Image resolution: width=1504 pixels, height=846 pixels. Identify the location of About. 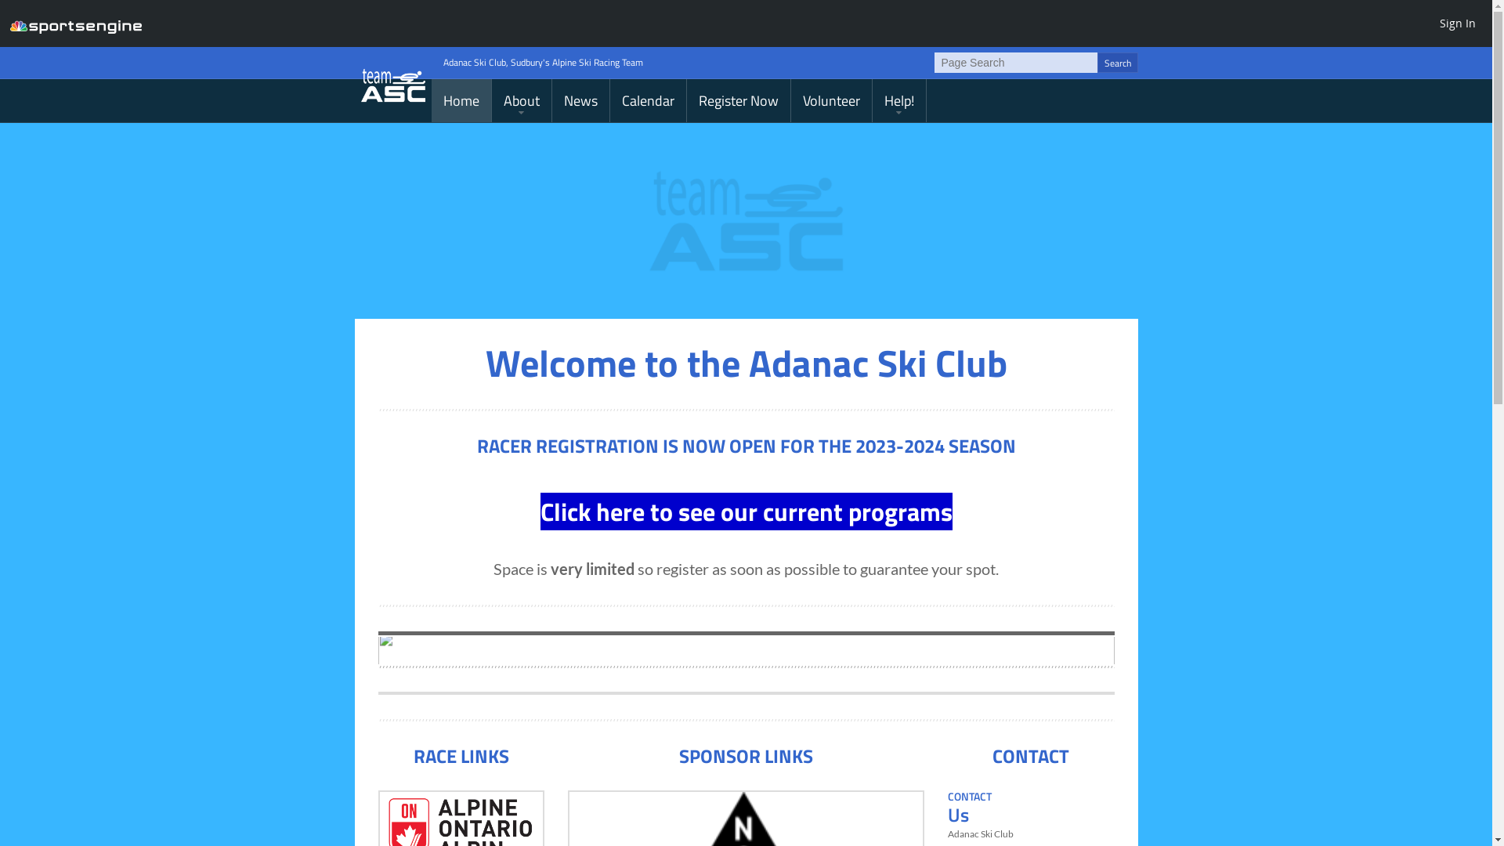
(522, 100).